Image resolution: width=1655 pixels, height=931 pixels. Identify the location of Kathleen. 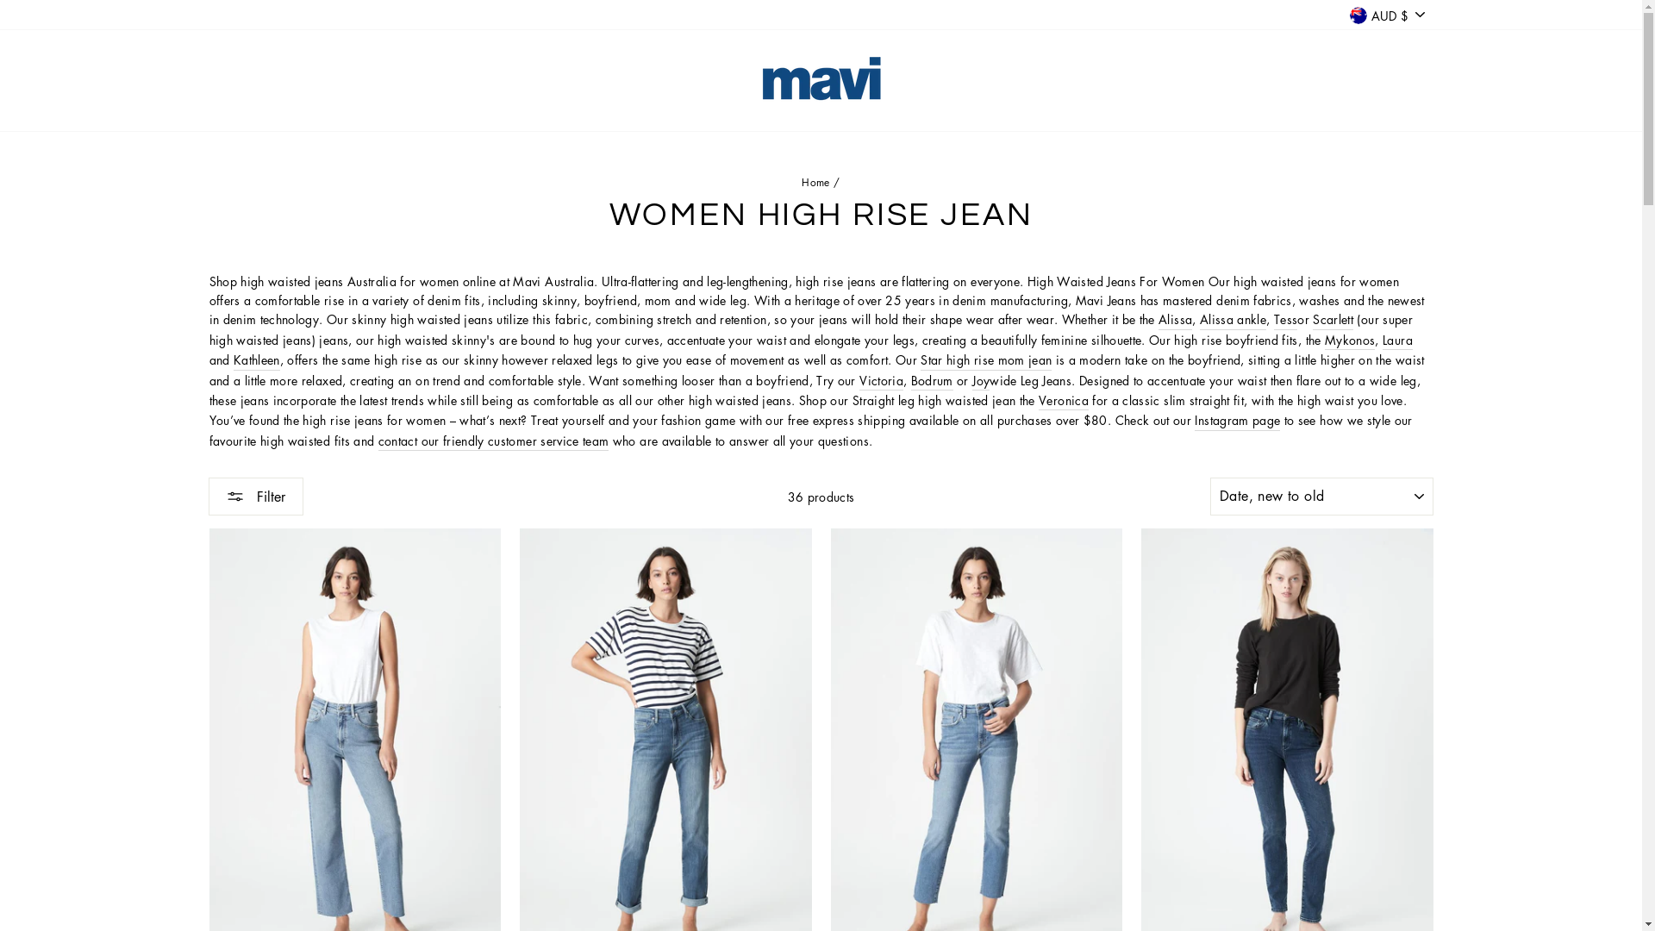
(257, 360).